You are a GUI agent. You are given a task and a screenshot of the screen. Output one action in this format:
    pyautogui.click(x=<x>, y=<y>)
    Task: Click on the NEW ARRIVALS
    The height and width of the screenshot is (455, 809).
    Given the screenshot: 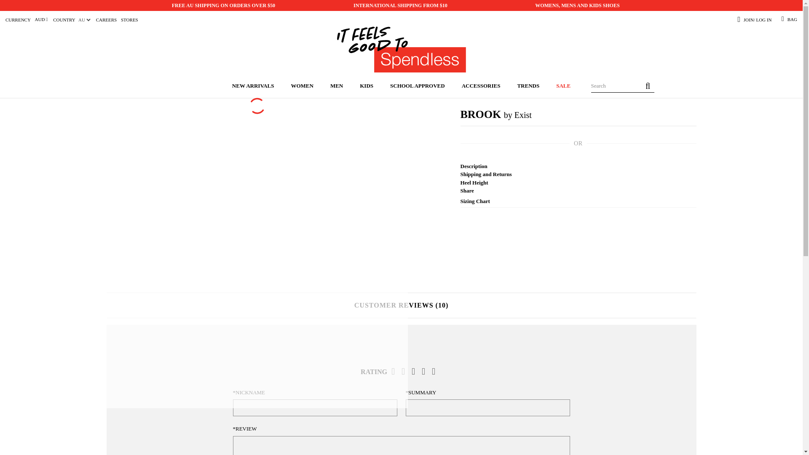 What is the action you would take?
    pyautogui.click(x=253, y=86)
    